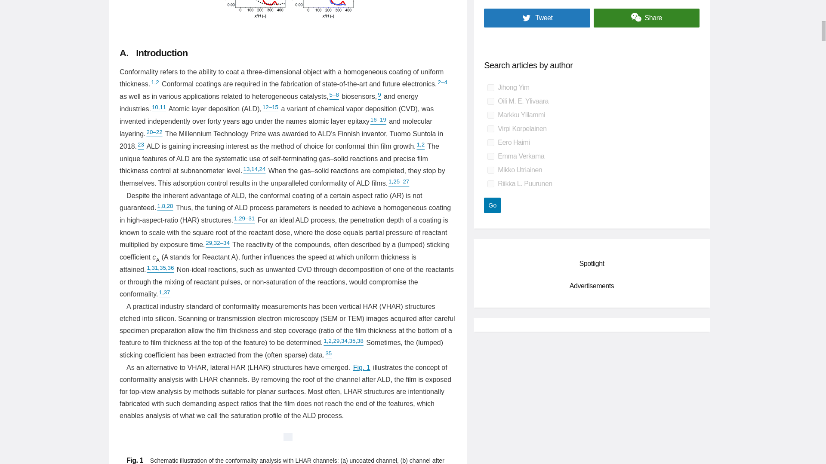 This screenshot has width=826, height=464. I want to click on on, so click(490, 87).